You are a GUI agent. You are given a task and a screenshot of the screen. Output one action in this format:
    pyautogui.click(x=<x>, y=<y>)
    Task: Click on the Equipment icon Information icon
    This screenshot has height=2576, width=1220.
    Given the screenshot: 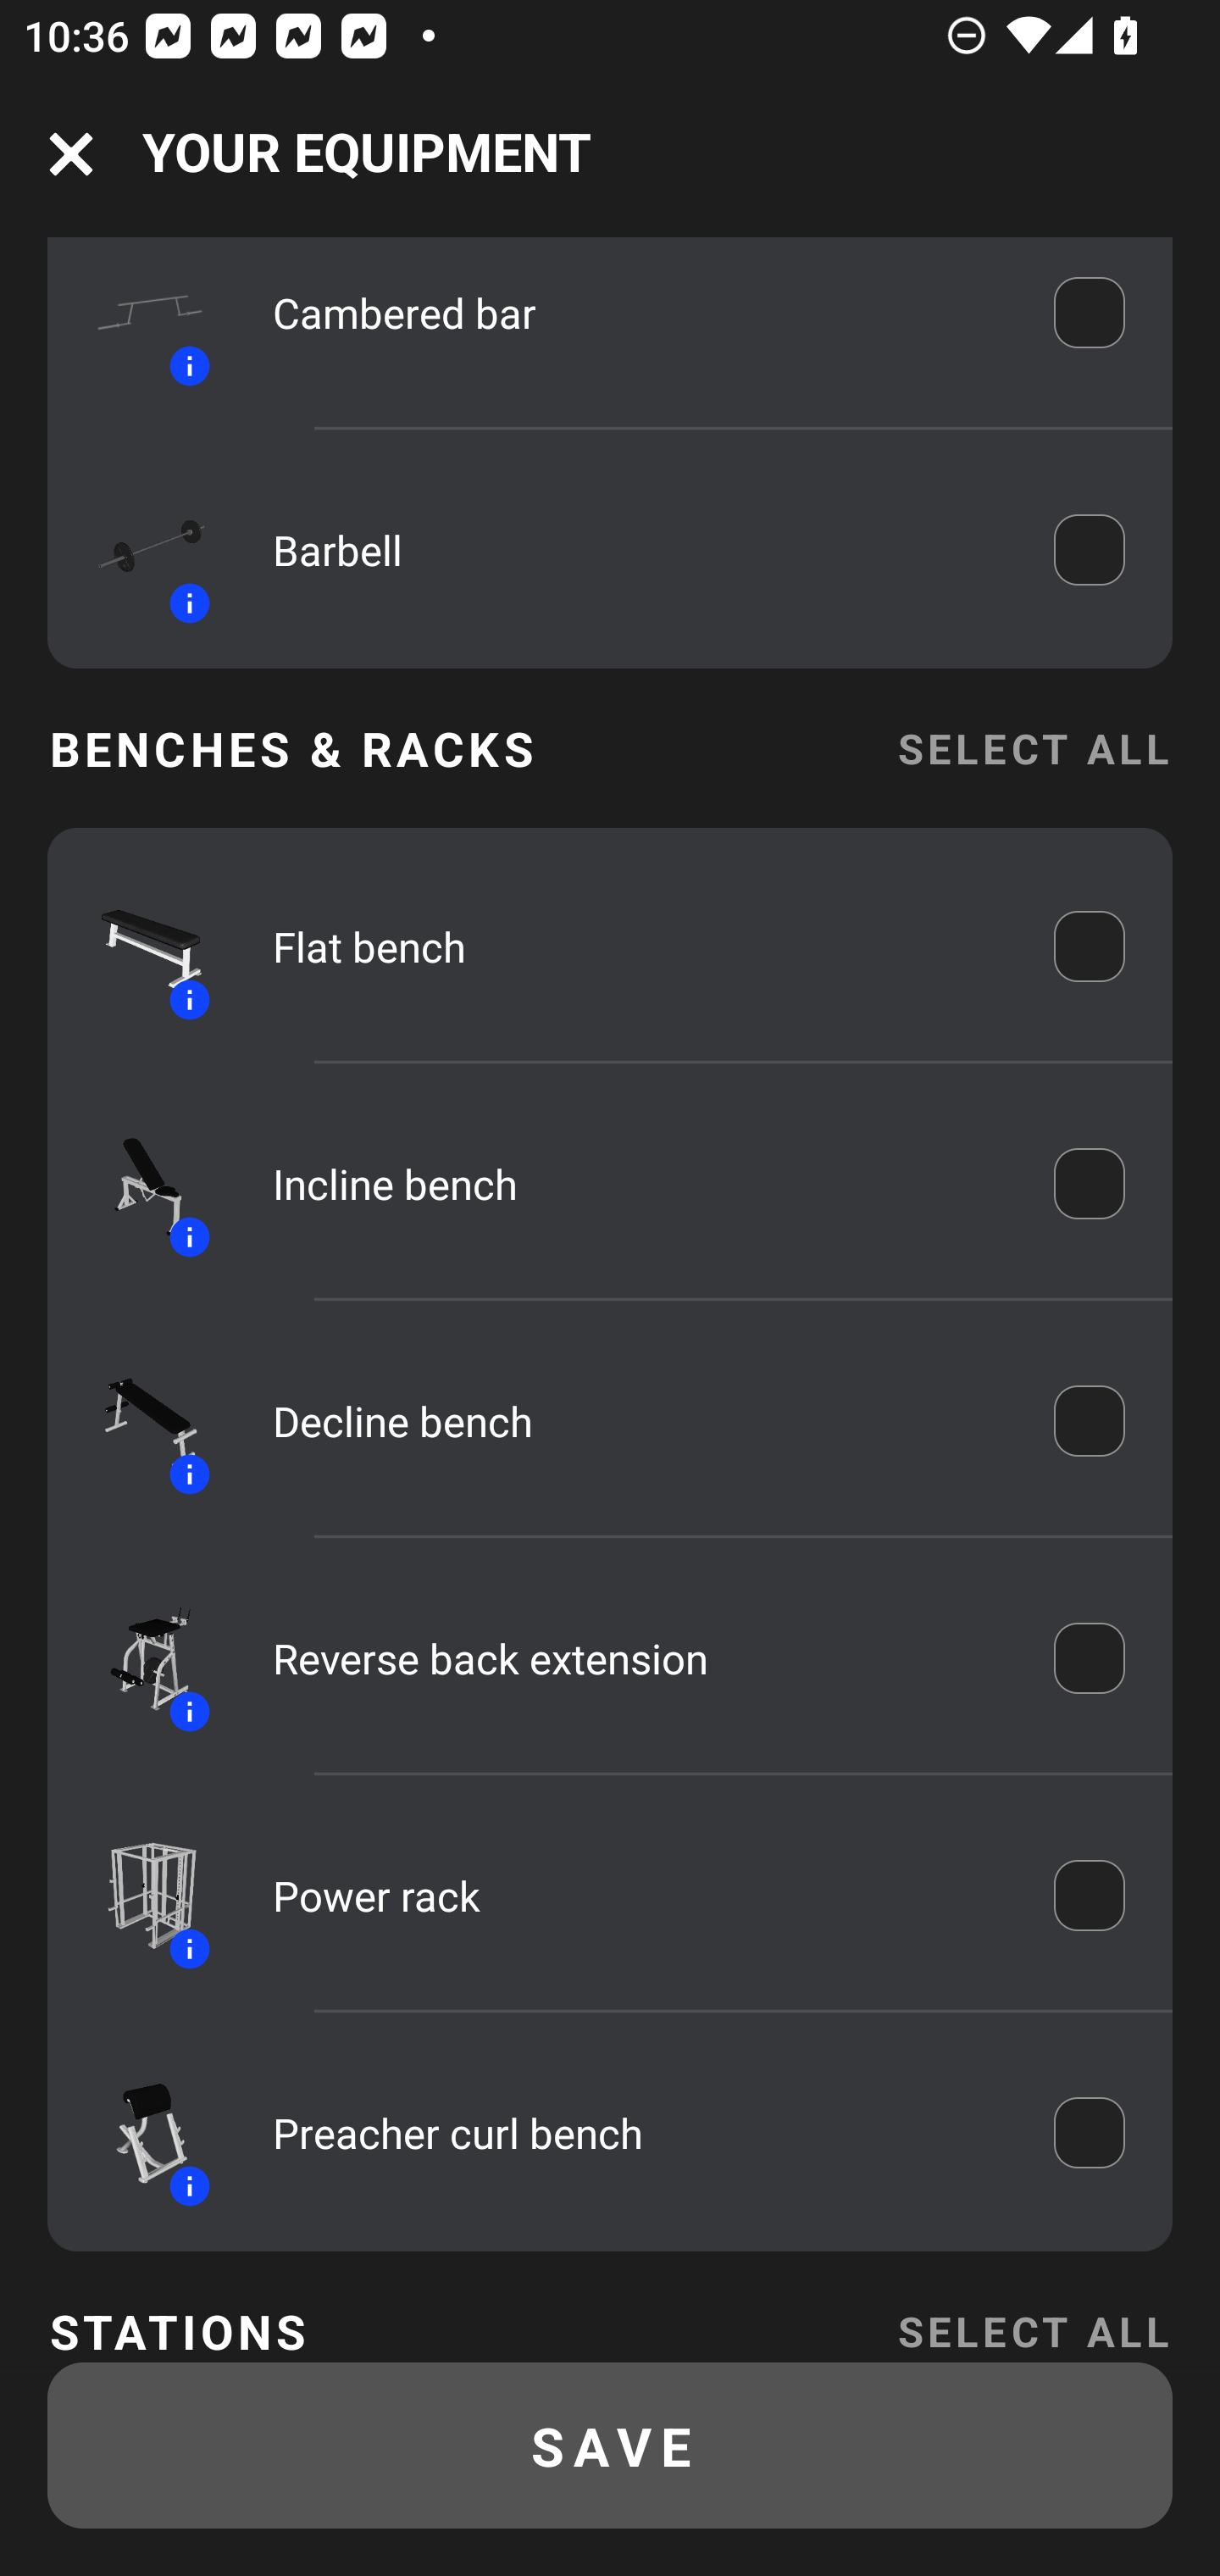 What is the action you would take?
    pyautogui.click(x=136, y=947)
    